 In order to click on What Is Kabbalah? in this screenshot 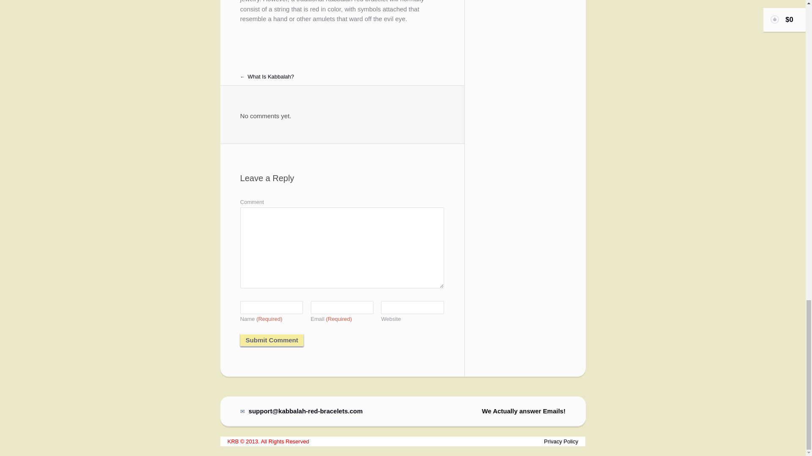, I will do `click(267, 76)`.